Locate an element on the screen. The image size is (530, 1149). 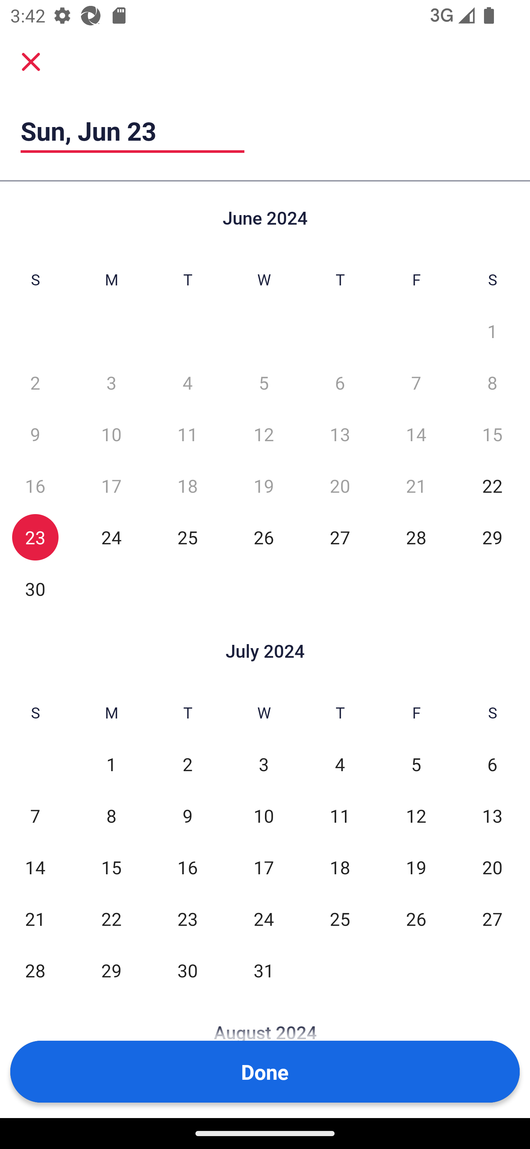
2 Tue, Jul 2, Not Selected is located at coordinates (188, 765).